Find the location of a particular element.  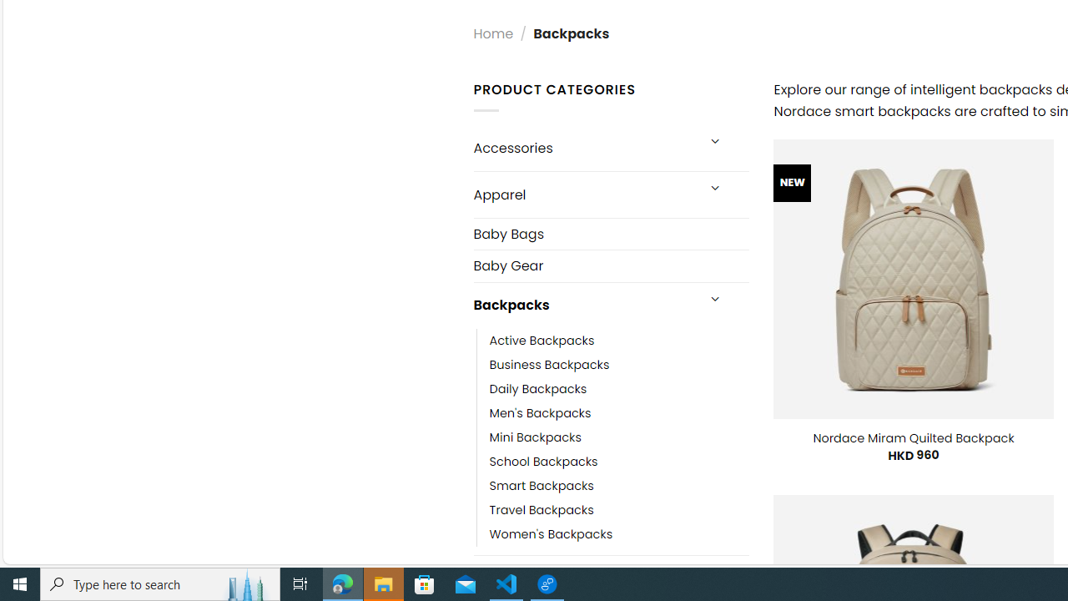

Business Backpacks is located at coordinates (549, 364).